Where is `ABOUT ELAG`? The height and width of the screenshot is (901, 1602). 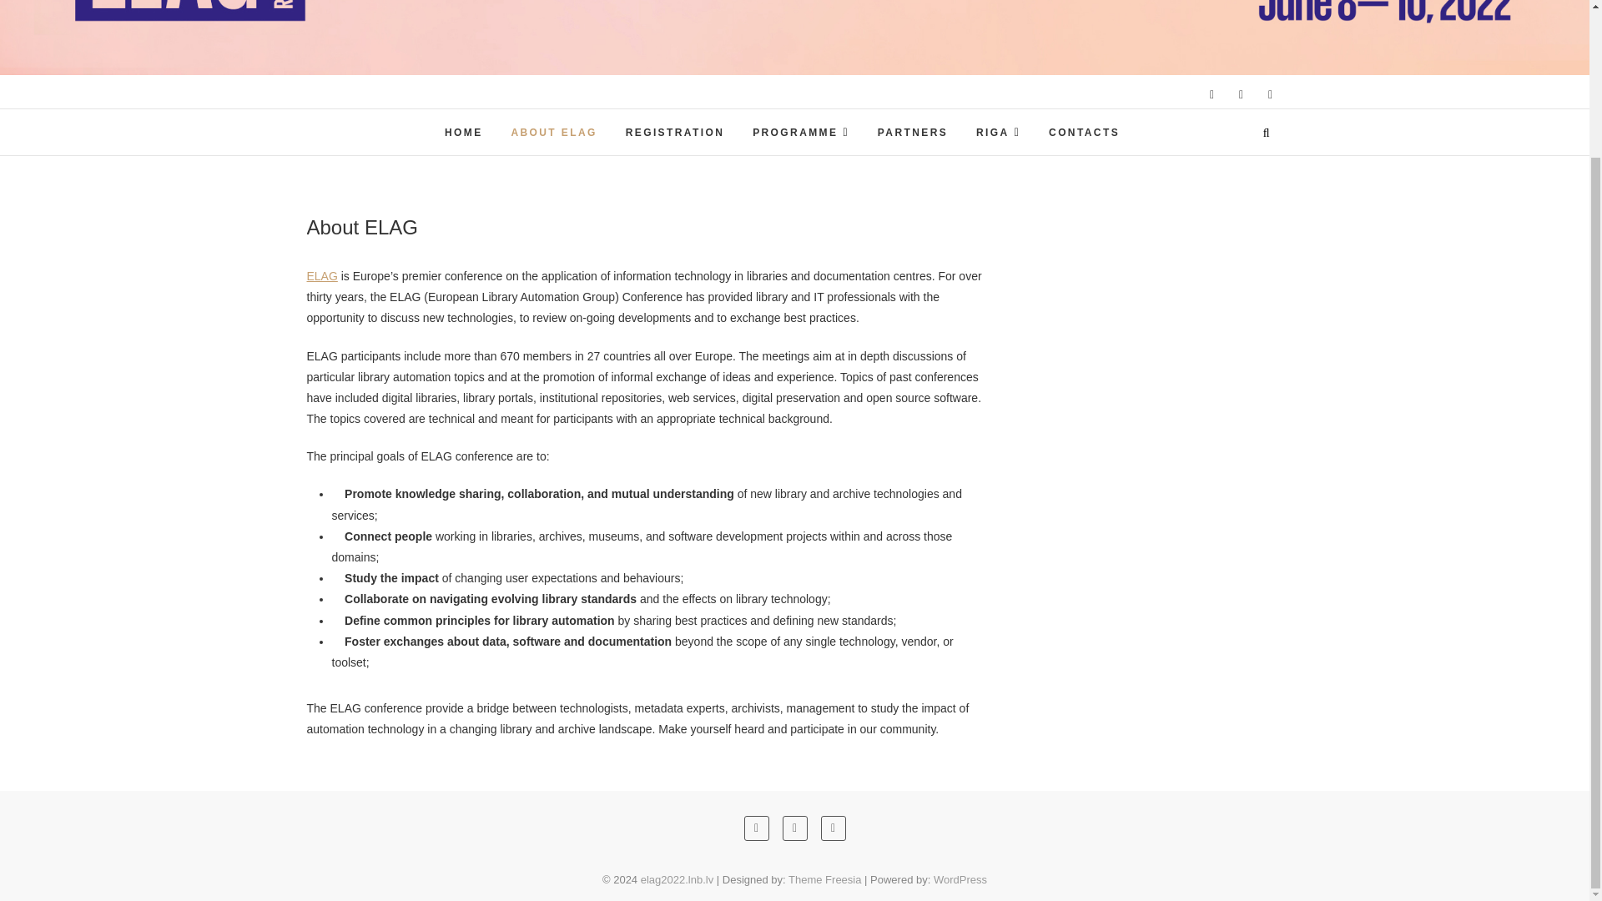 ABOUT ELAG is located at coordinates (553, 133).